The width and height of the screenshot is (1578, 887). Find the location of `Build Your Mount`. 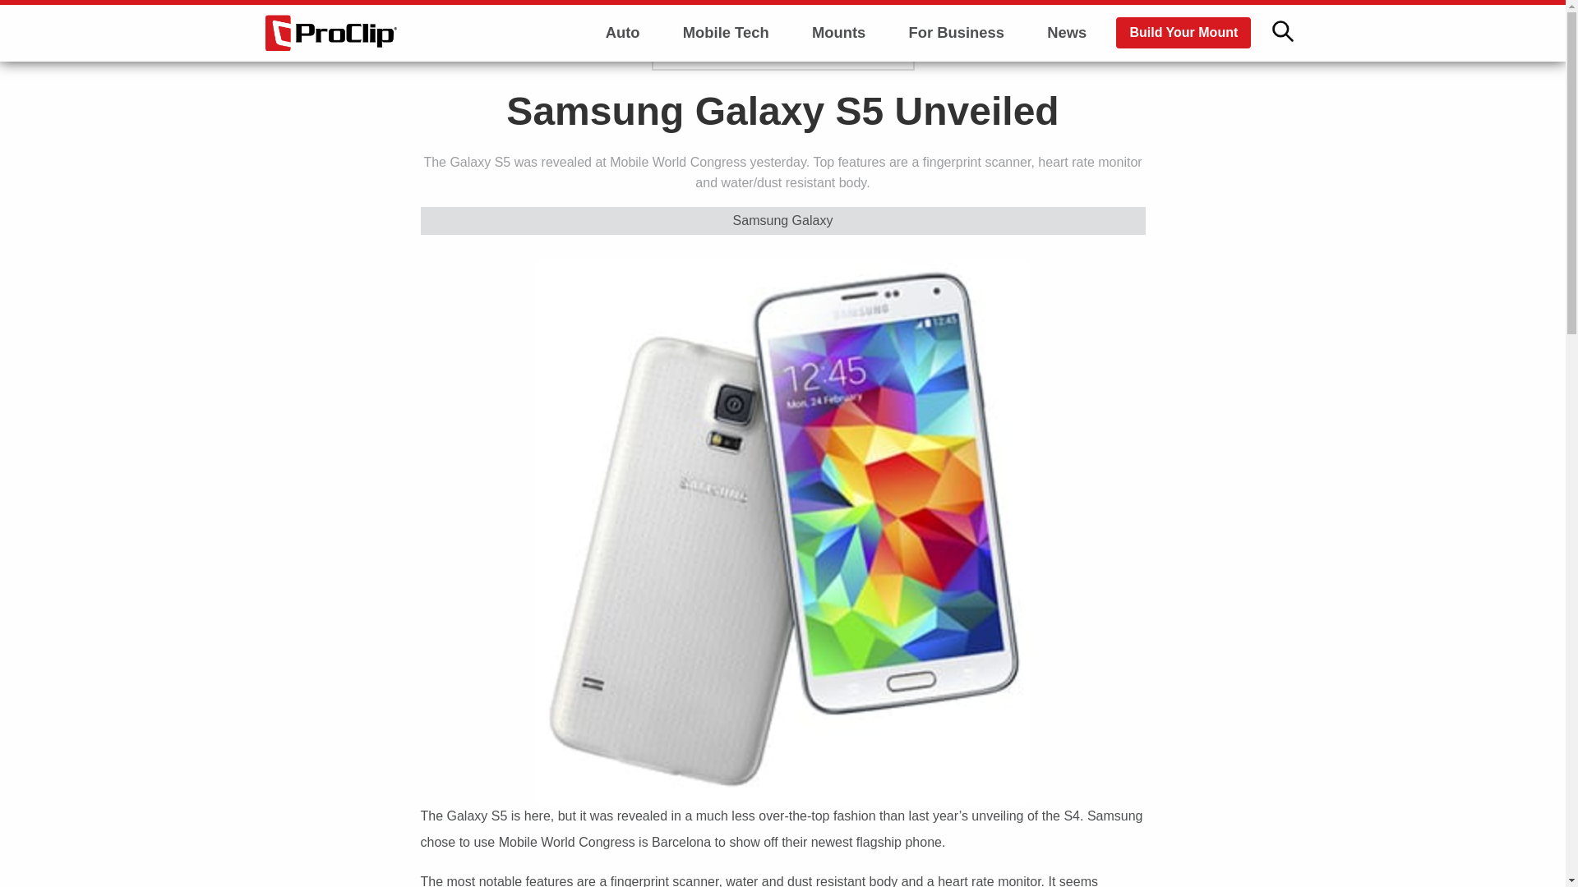

Build Your Mount is located at coordinates (1183, 33).